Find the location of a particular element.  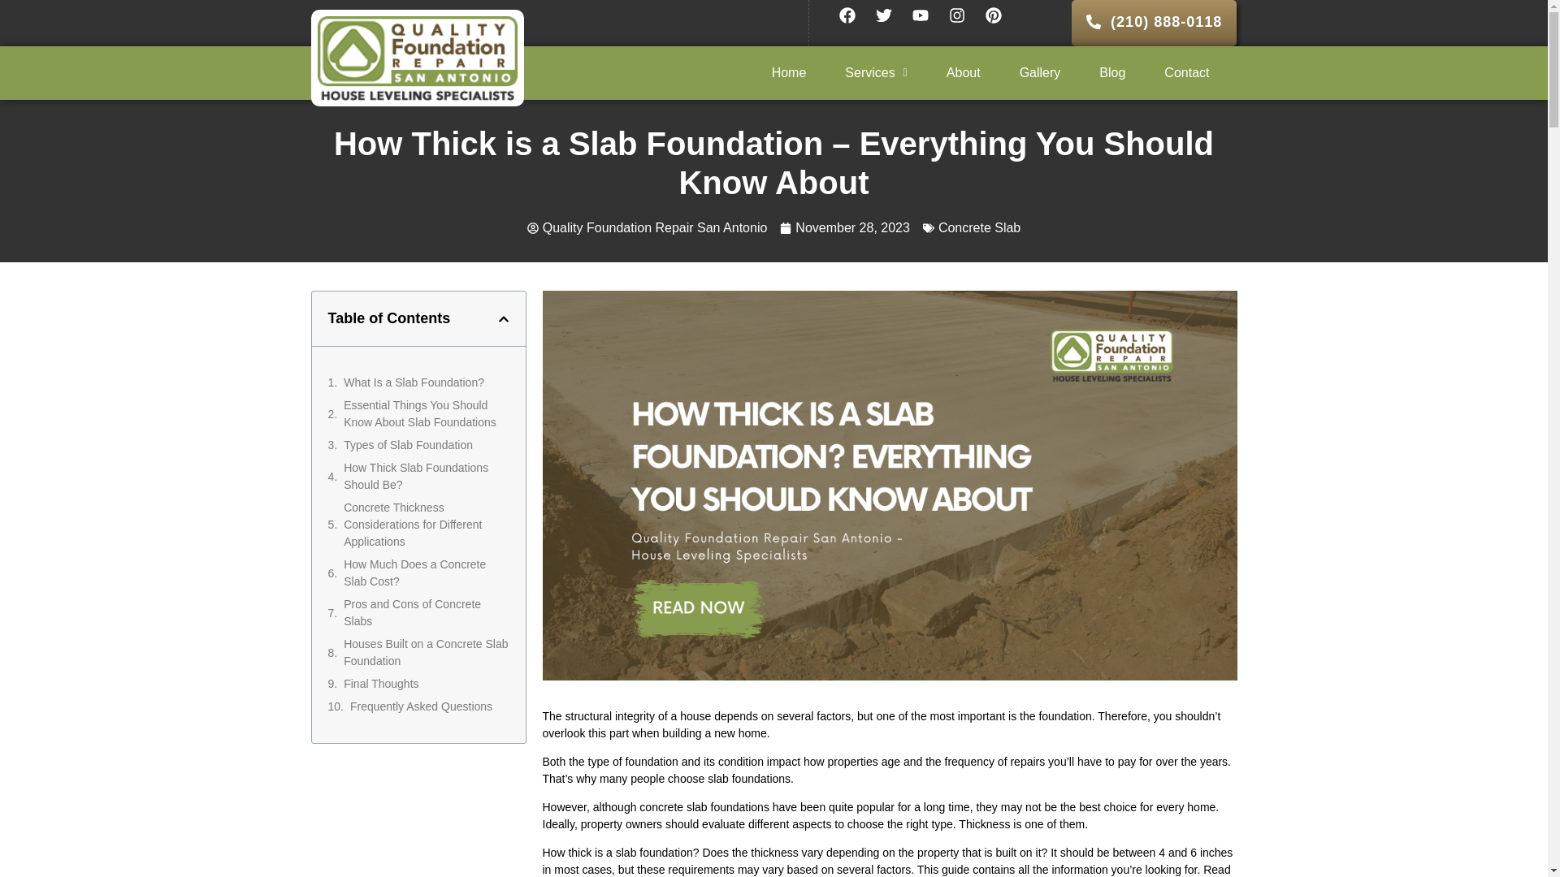

Essential Things You Should Know About Slab Foundations is located at coordinates (426, 414).